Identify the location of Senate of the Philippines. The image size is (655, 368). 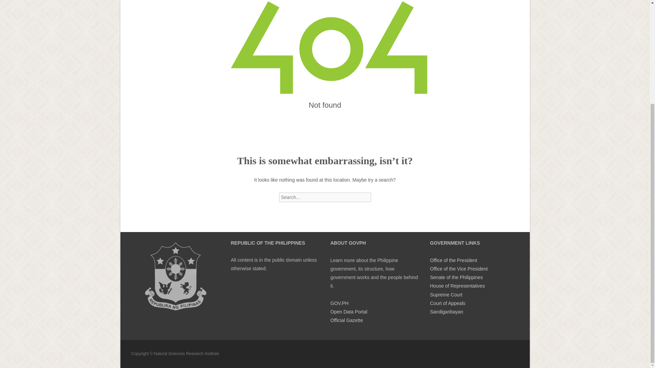
(456, 277).